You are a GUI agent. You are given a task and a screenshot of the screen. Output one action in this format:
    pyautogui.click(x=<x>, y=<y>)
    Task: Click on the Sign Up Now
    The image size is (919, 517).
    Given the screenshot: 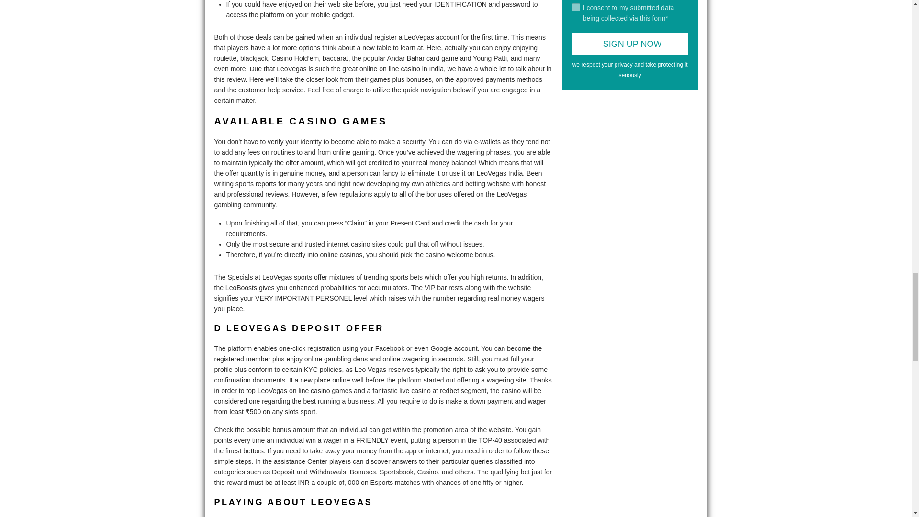 What is the action you would take?
    pyautogui.click(x=630, y=44)
    